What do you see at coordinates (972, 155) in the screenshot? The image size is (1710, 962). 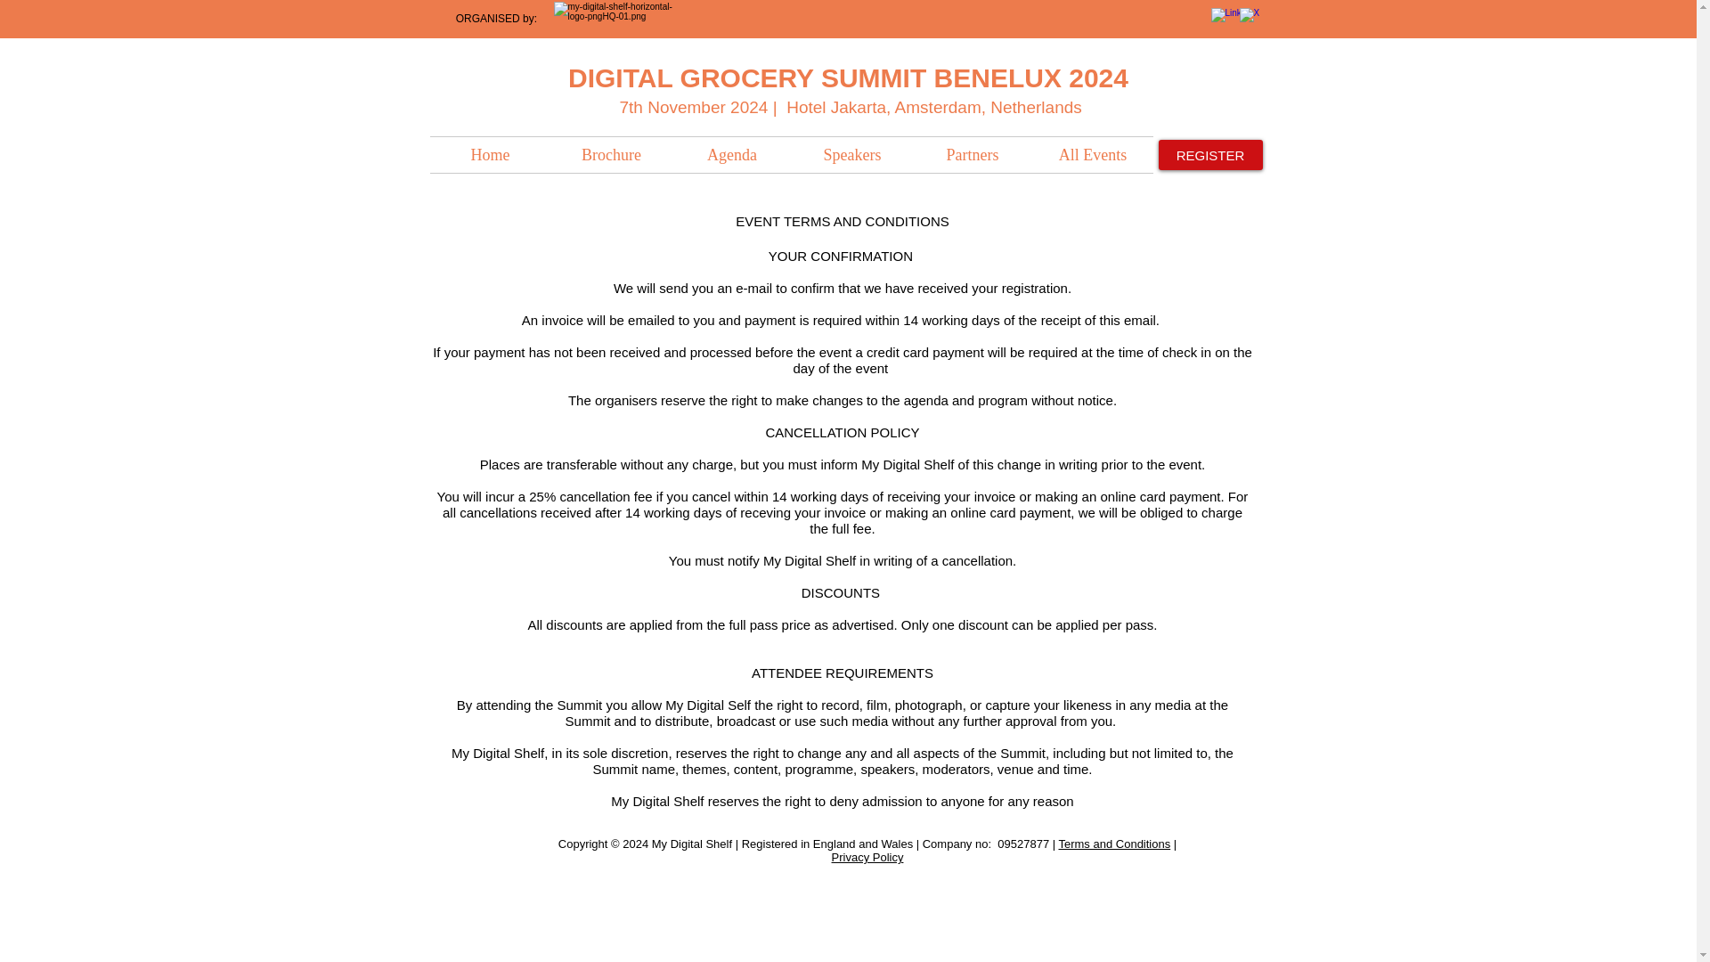 I see `Partners` at bounding box center [972, 155].